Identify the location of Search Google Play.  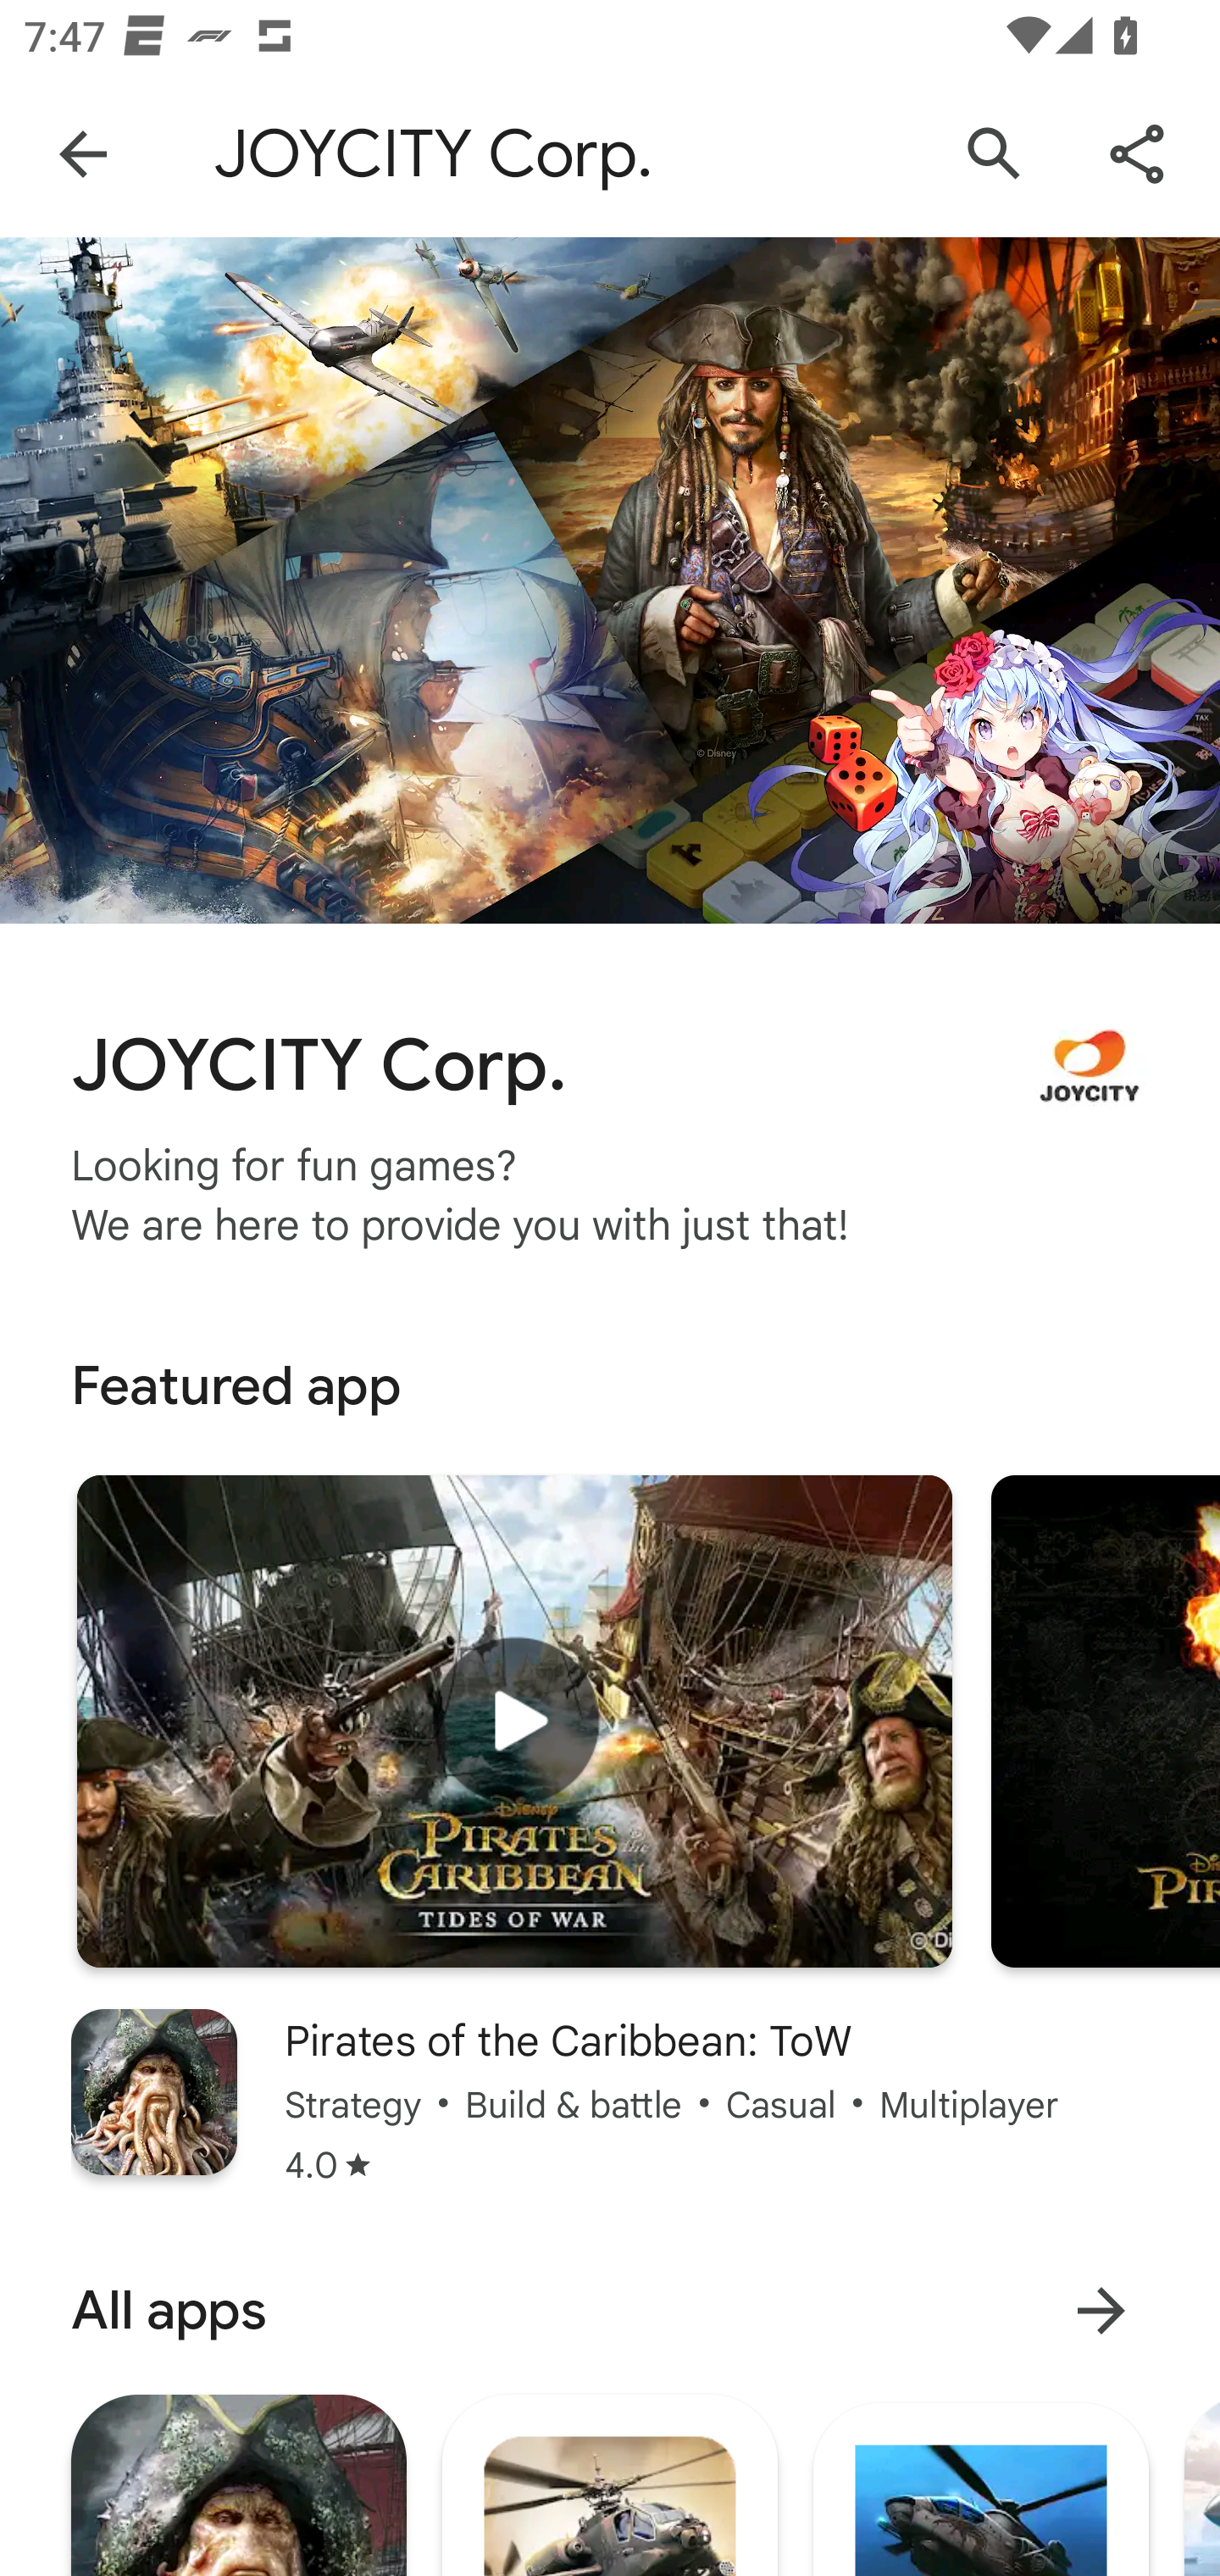
(995, 154).